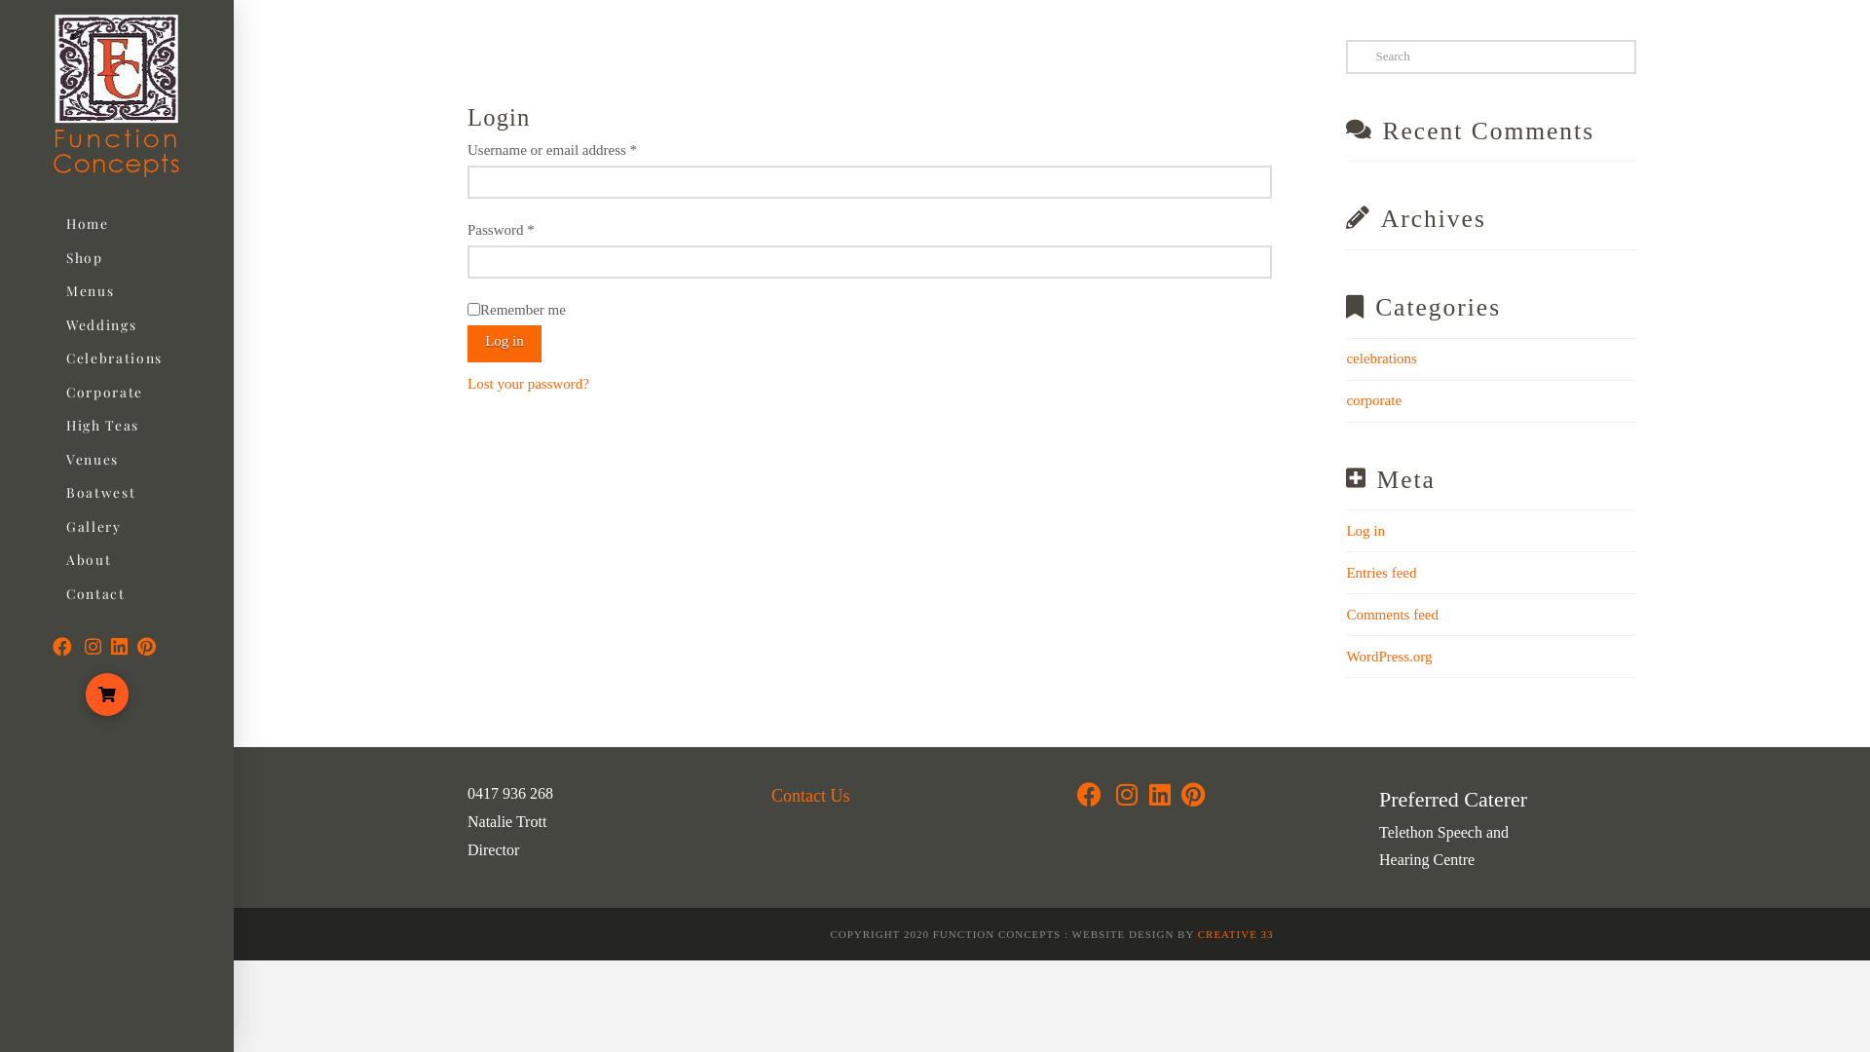  I want to click on corporate, so click(1373, 401).